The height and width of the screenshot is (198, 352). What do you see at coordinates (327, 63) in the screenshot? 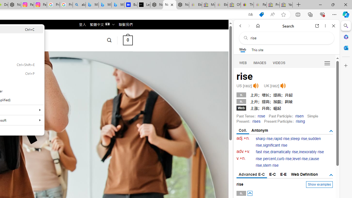
I see `Preferences` at bounding box center [327, 63].